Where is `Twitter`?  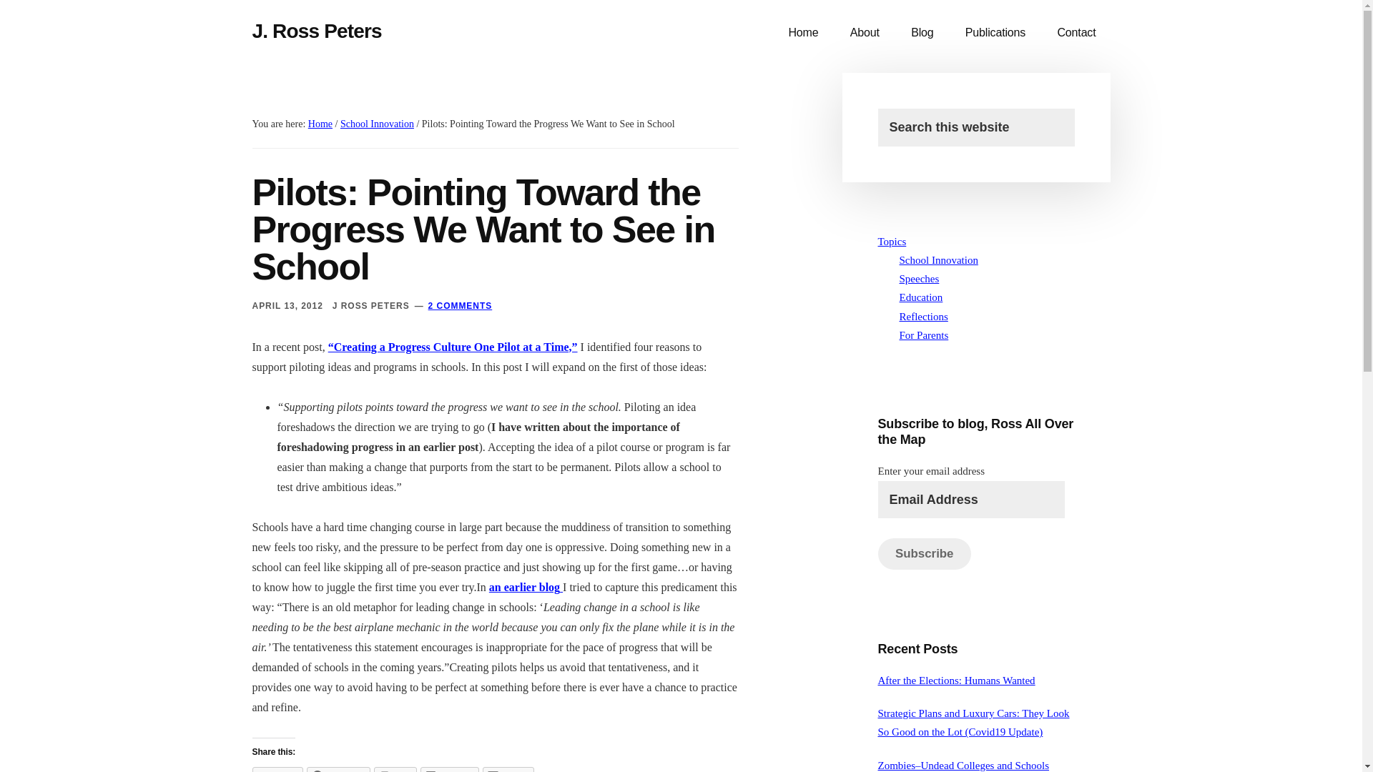
Twitter is located at coordinates (276, 769).